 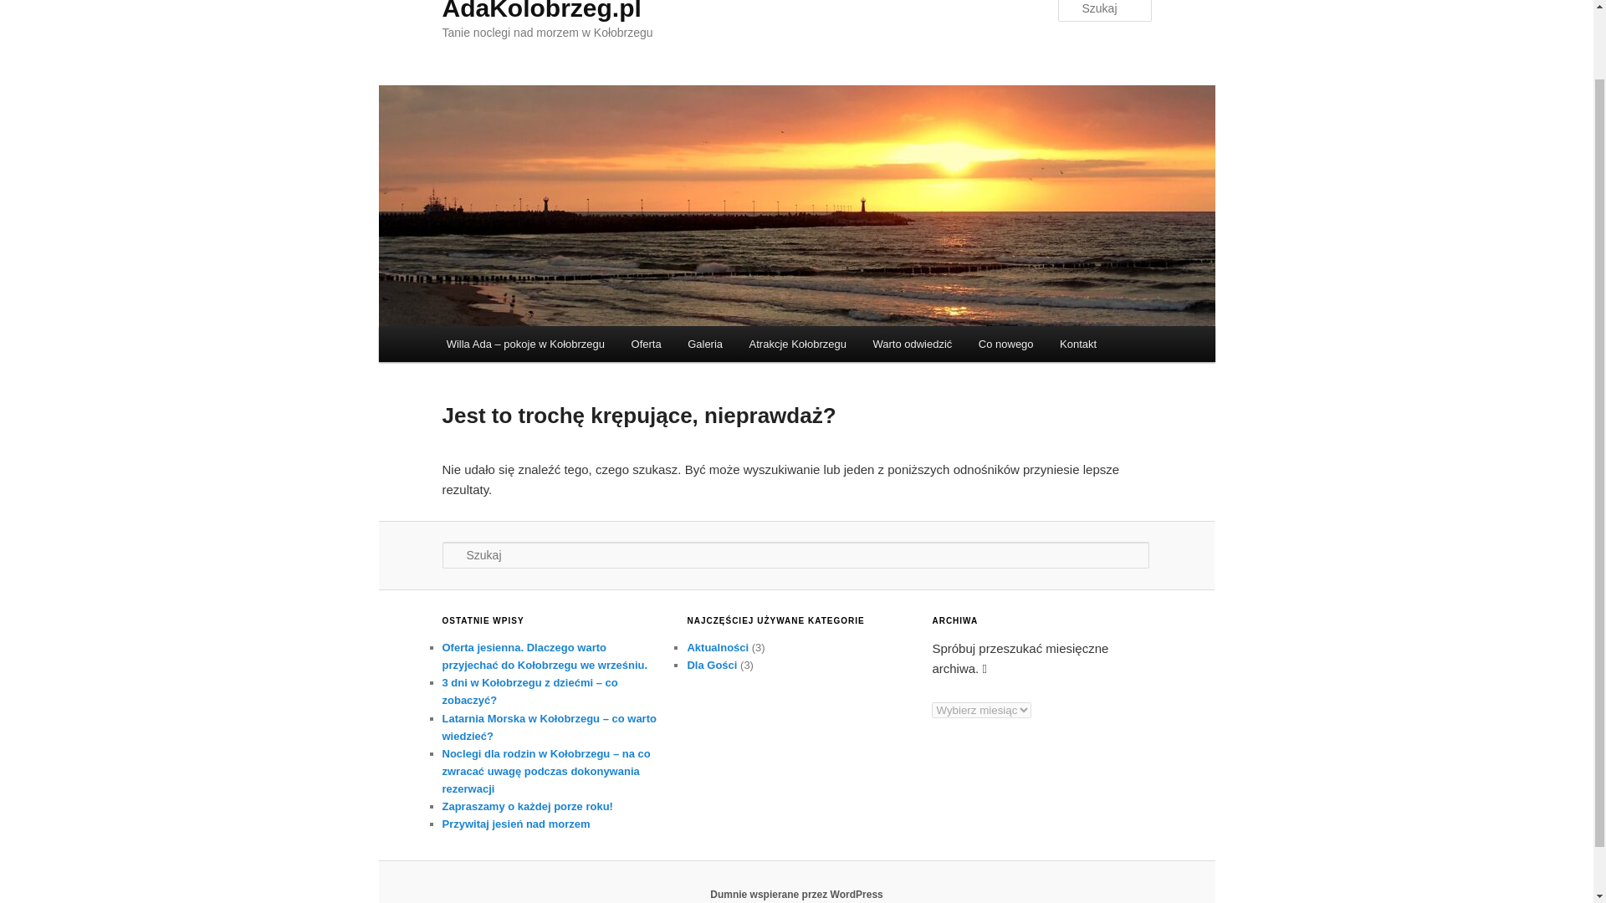 I want to click on Oferta, so click(x=646, y=344).